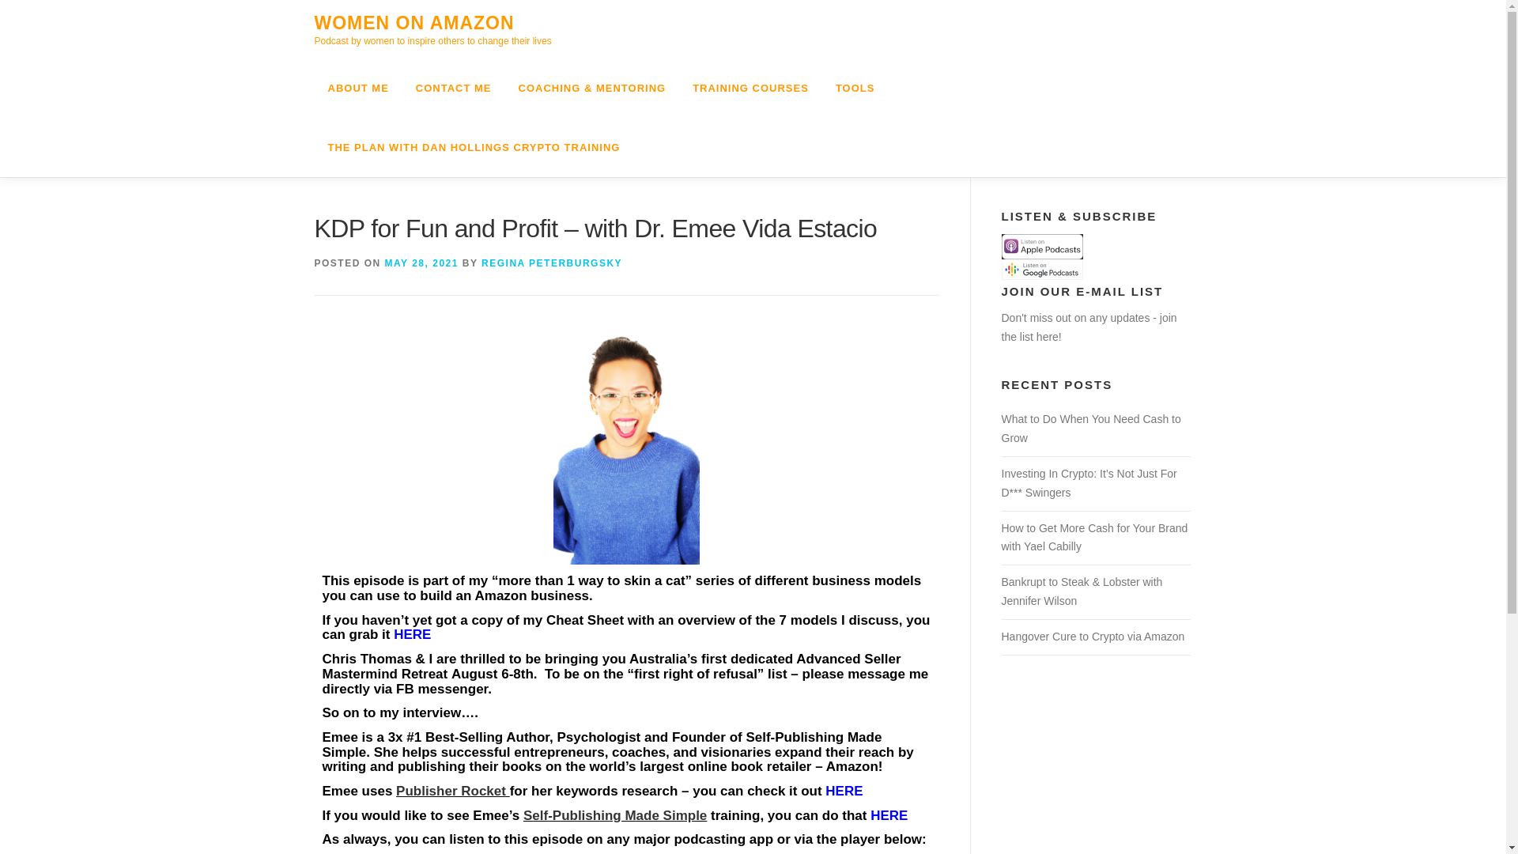 This screenshot has height=854, width=1518. Describe the element at coordinates (421, 263) in the screenshot. I see `MAY 28, 2021` at that location.